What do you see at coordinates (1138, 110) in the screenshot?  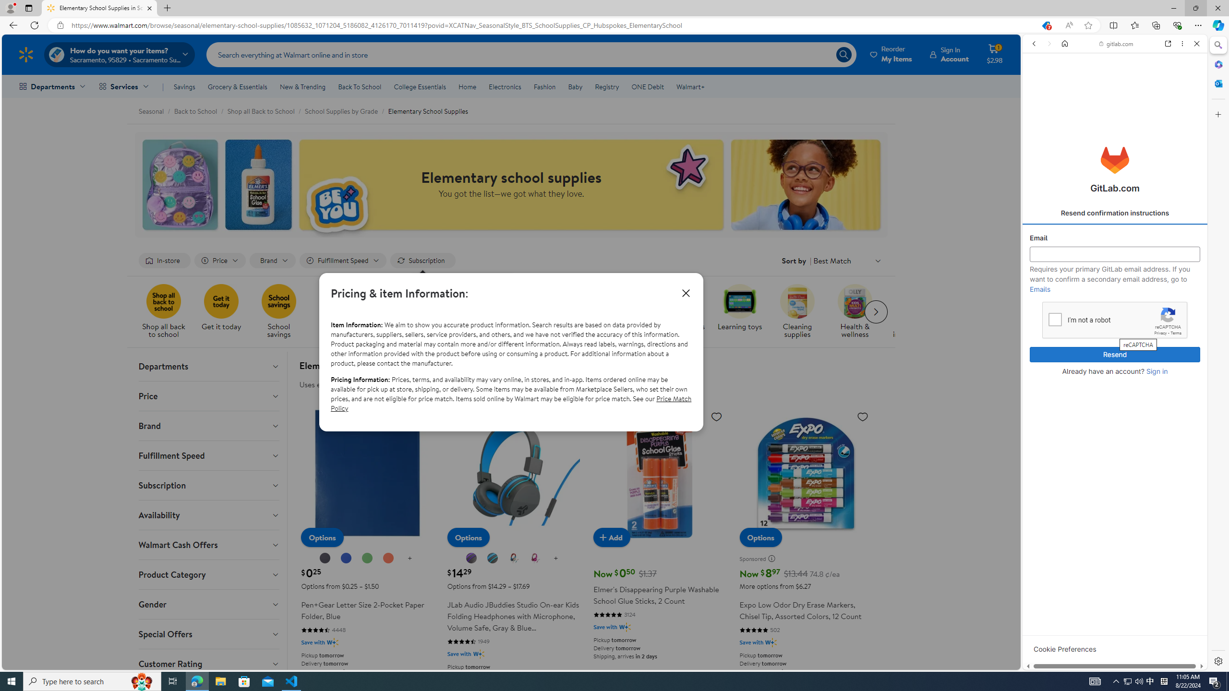 I see `SEARCH TOOLS` at bounding box center [1138, 110].